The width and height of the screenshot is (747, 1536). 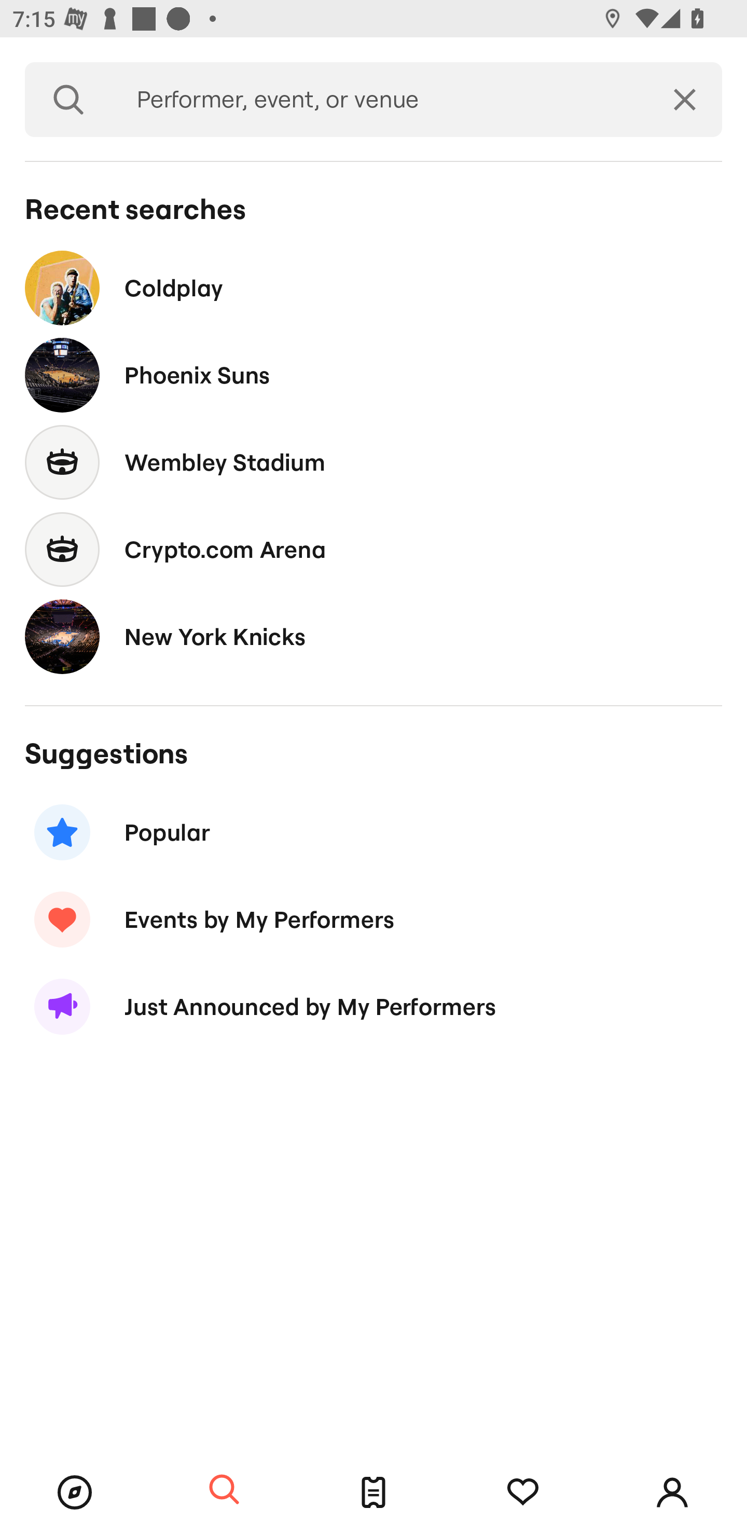 What do you see at coordinates (374, 1492) in the screenshot?
I see `Tickets` at bounding box center [374, 1492].